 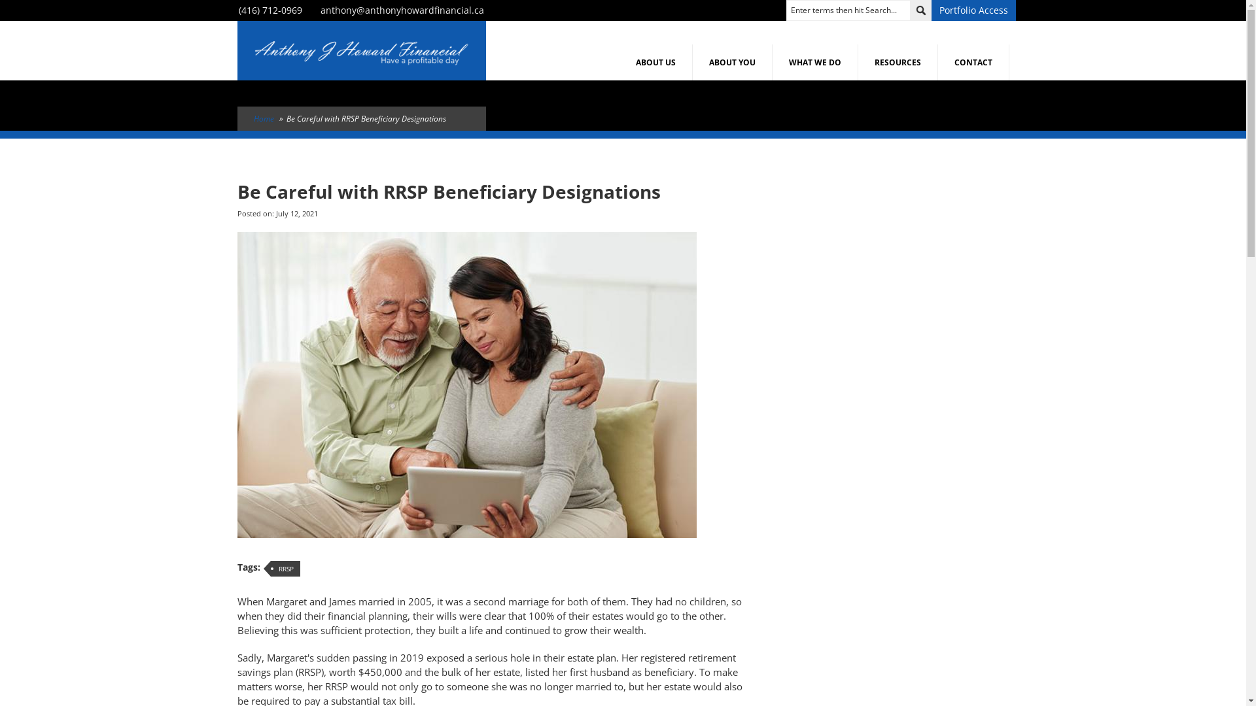 I want to click on Portfolio Access, so click(x=973, y=10).